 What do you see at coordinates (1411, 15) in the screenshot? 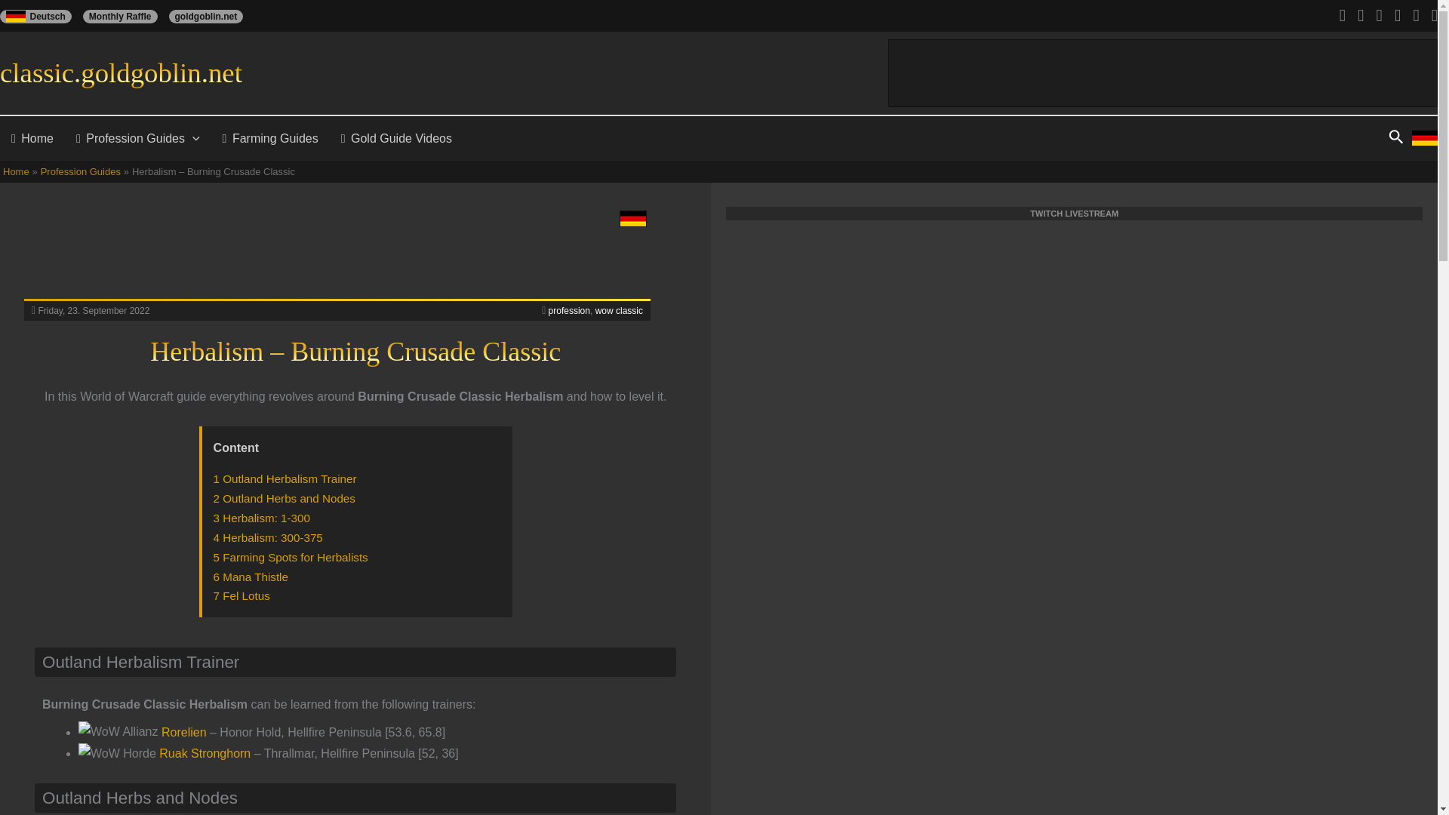
I see `Goldgoblin auf Twitter` at bounding box center [1411, 15].